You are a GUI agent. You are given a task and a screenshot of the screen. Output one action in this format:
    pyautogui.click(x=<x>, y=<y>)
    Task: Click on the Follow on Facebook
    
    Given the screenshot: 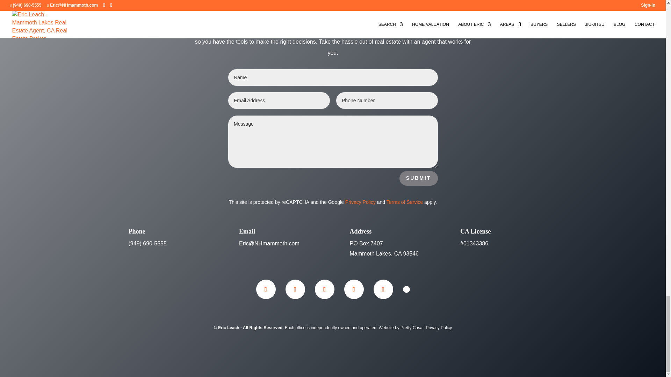 What is the action you would take?
    pyautogui.click(x=265, y=289)
    